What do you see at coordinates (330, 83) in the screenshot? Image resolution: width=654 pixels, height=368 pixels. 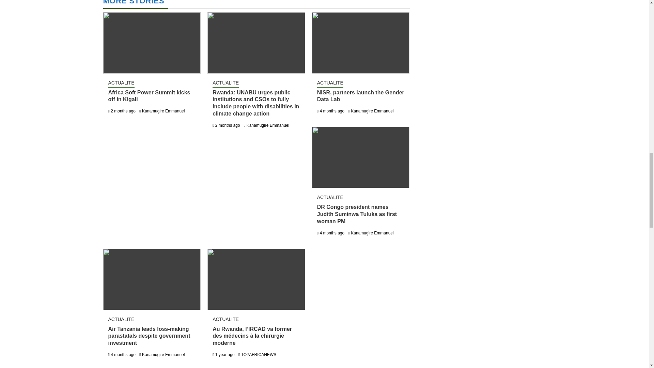 I see `ACTUALITE` at bounding box center [330, 83].